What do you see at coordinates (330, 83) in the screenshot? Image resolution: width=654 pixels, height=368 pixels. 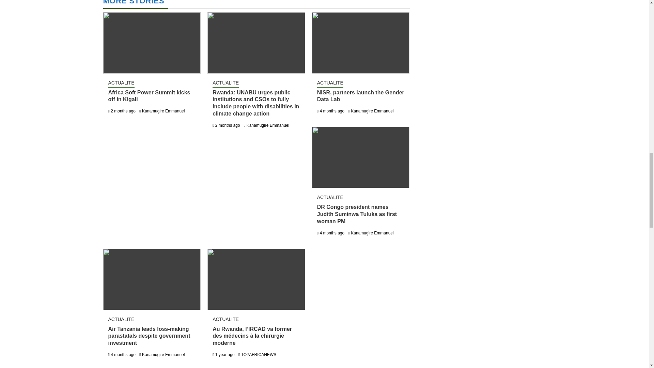 I see `ACTUALITE` at bounding box center [330, 83].